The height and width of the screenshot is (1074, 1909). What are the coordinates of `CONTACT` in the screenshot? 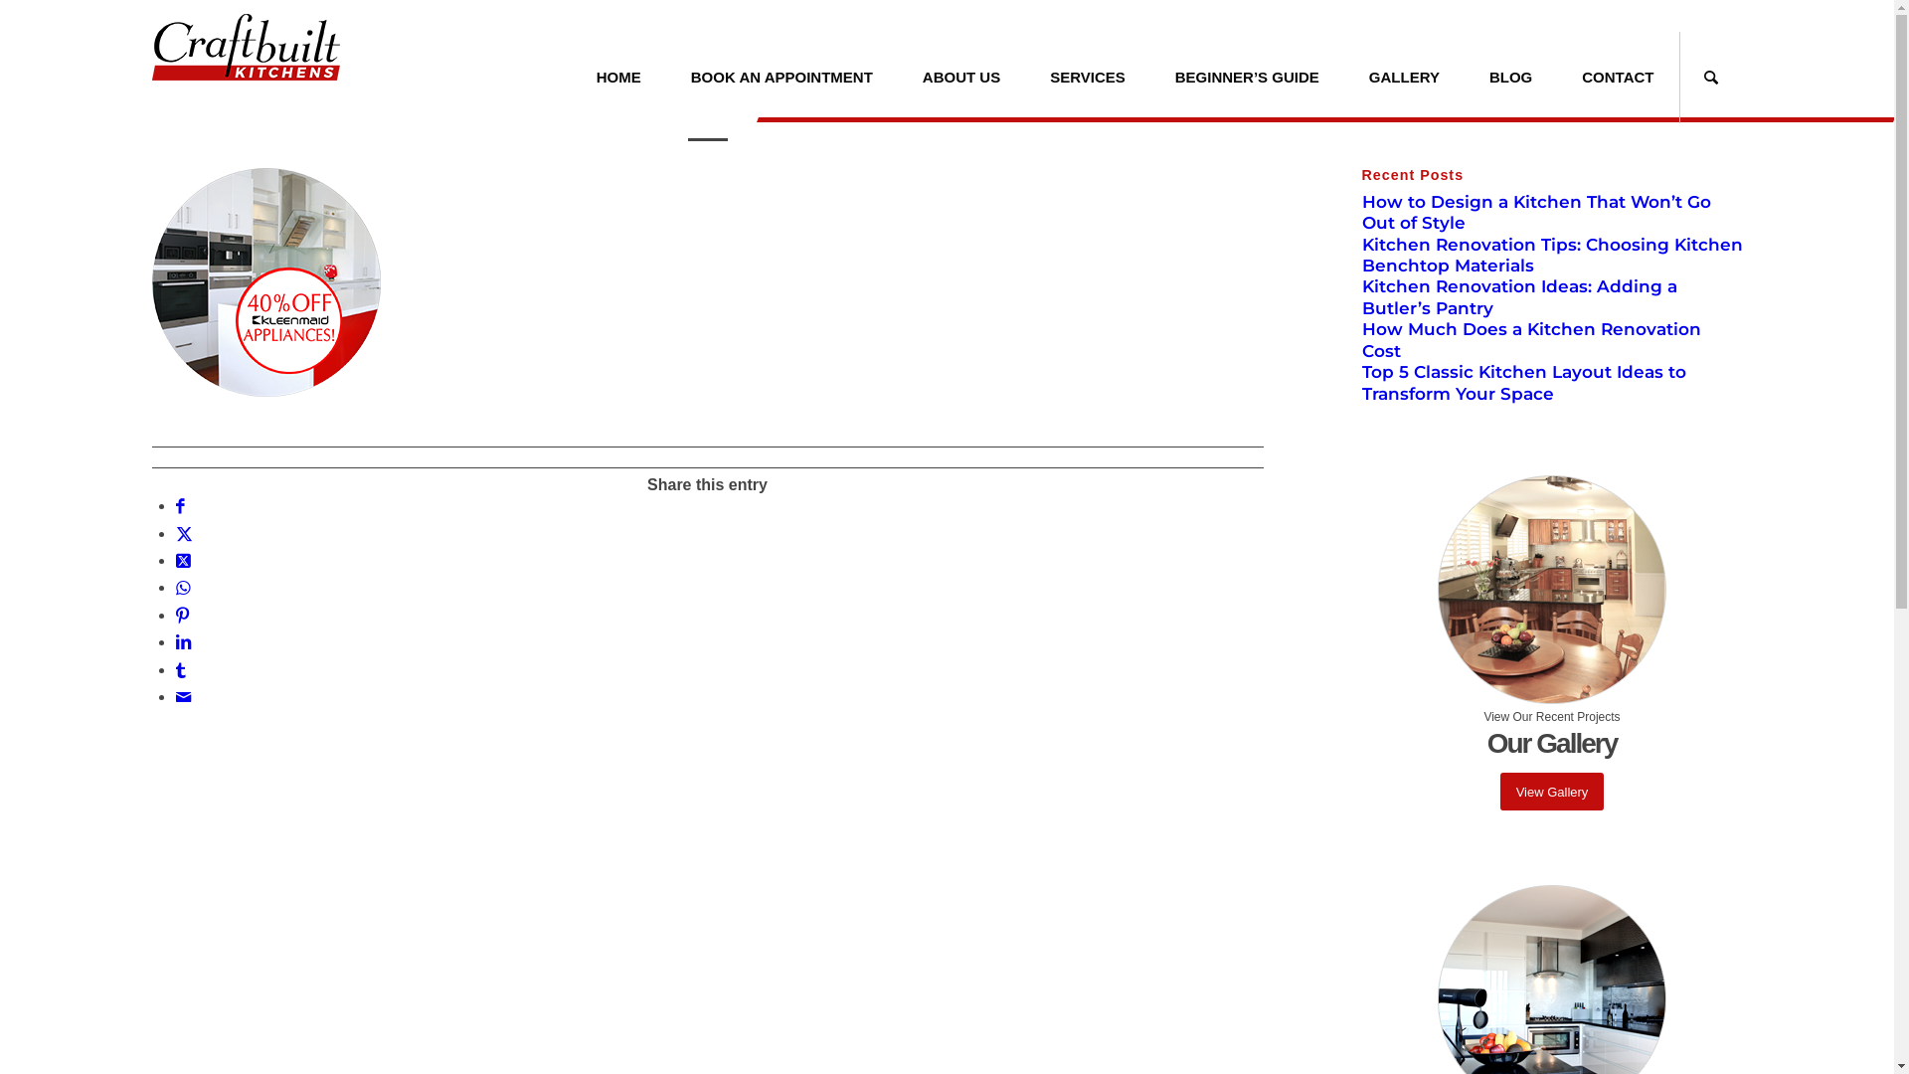 It's located at (1618, 78).